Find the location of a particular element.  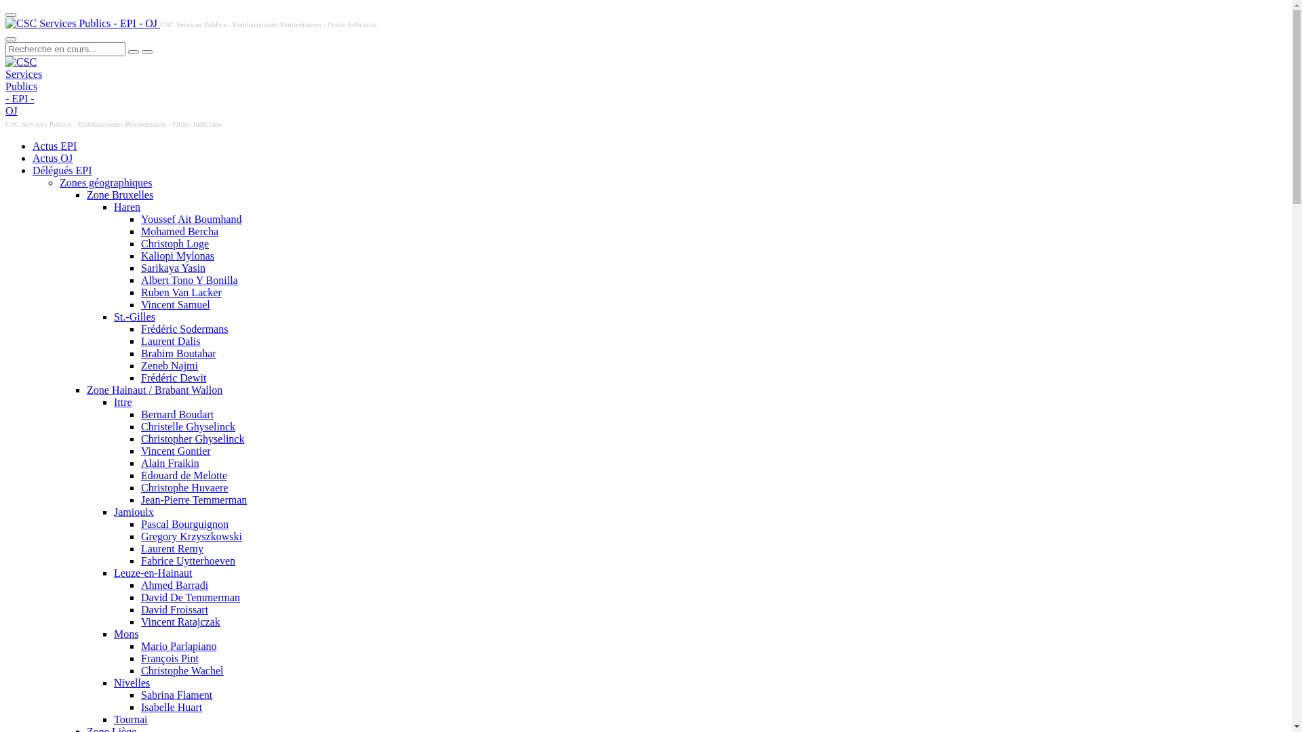

Laurent Remy is located at coordinates (172, 549).